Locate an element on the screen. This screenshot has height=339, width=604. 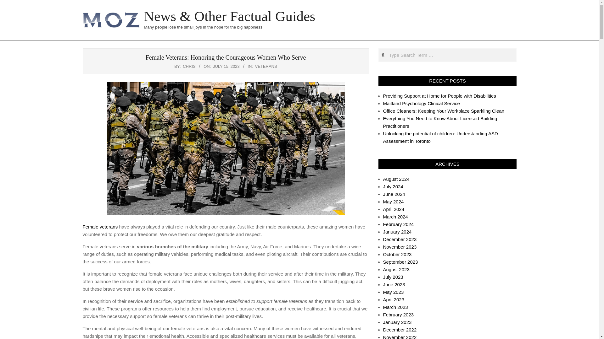
November 2023 is located at coordinates (400, 247).